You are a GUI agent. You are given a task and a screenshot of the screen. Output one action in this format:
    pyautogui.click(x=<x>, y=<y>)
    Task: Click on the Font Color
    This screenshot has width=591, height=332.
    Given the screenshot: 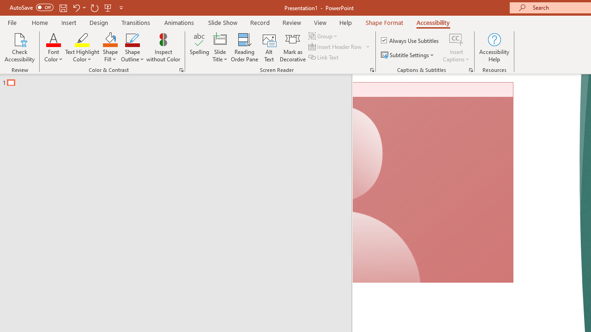 What is the action you would take?
    pyautogui.click(x=262, y=83)
    